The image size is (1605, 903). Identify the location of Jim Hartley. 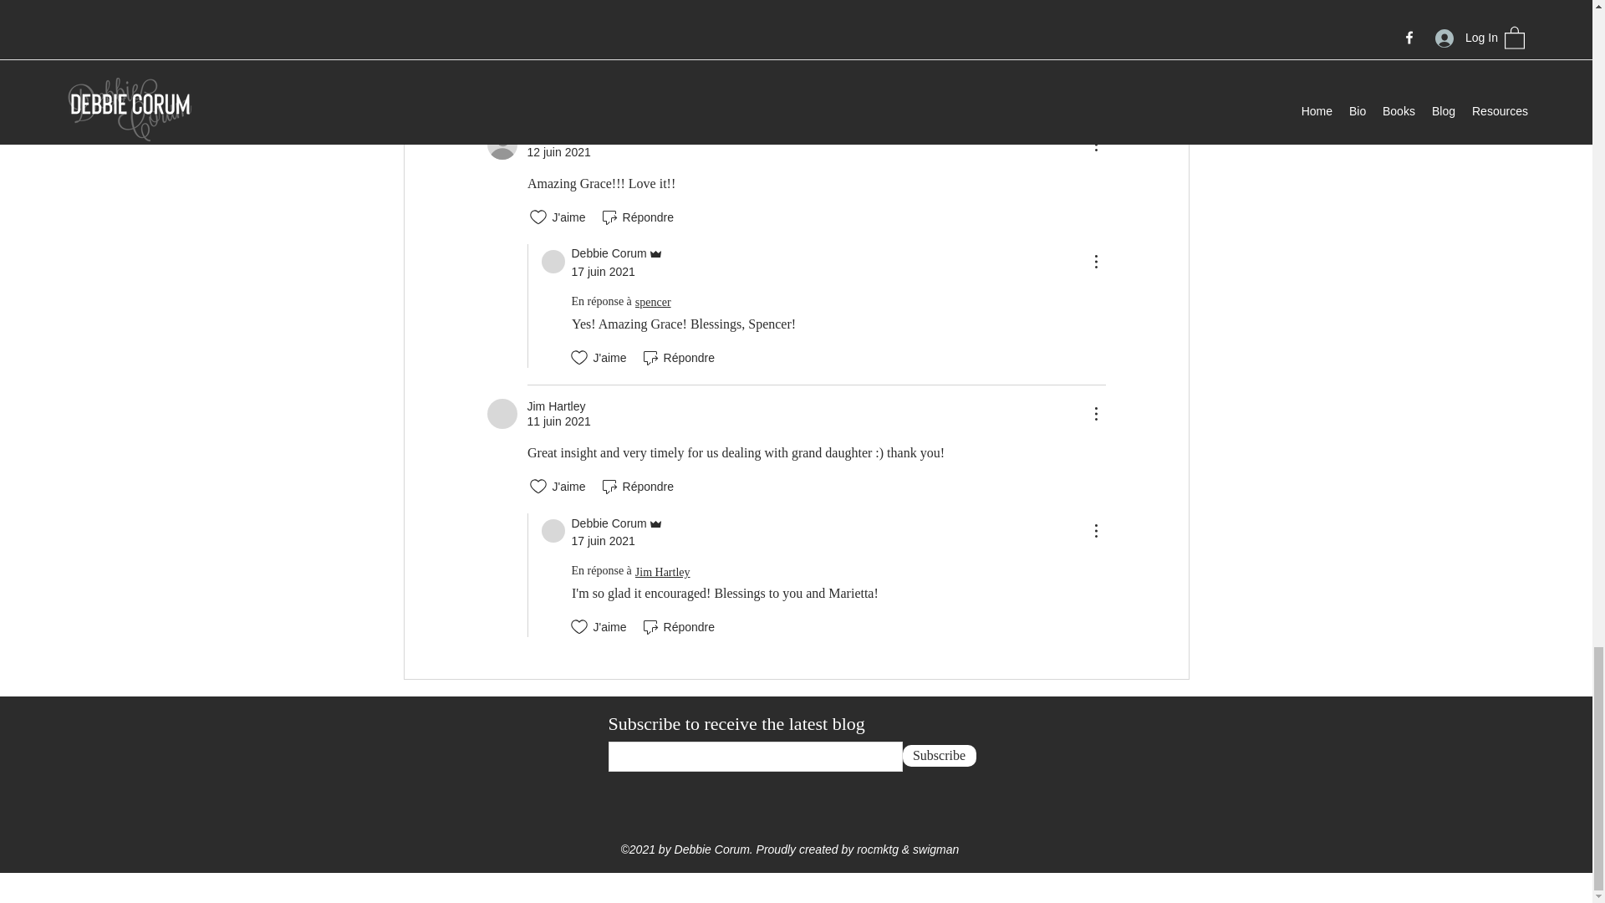
(502, 414).